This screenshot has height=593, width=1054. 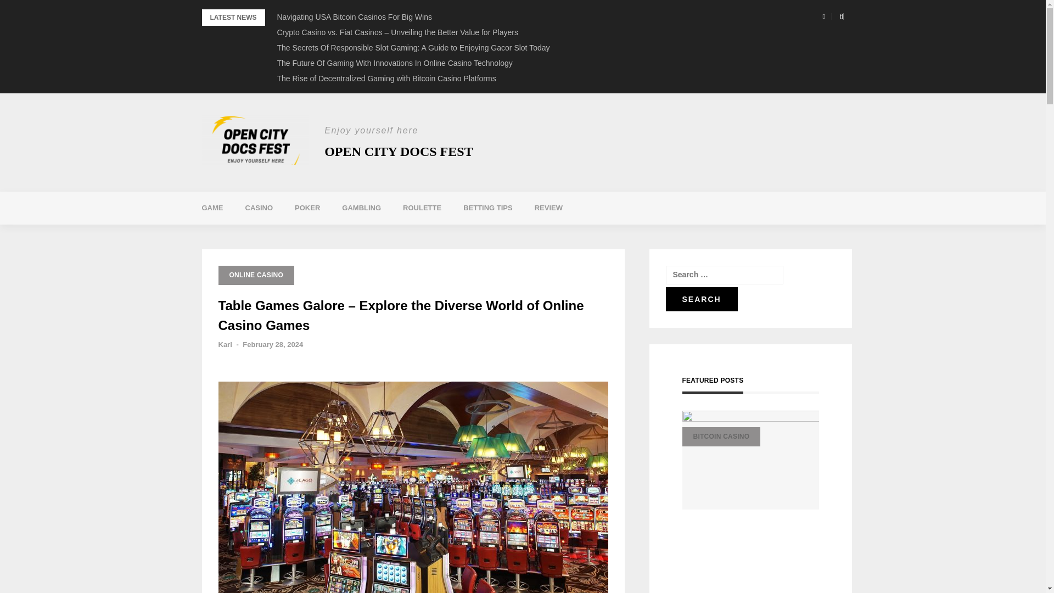 I want to click on OPEN CITY DOCS FEST, so click(x=399, y=152).